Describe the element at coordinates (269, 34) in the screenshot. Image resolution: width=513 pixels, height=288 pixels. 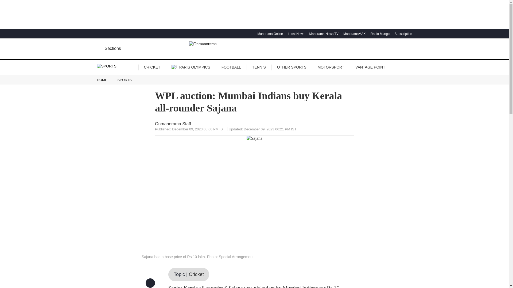
I see `Manorama Online` at that location.